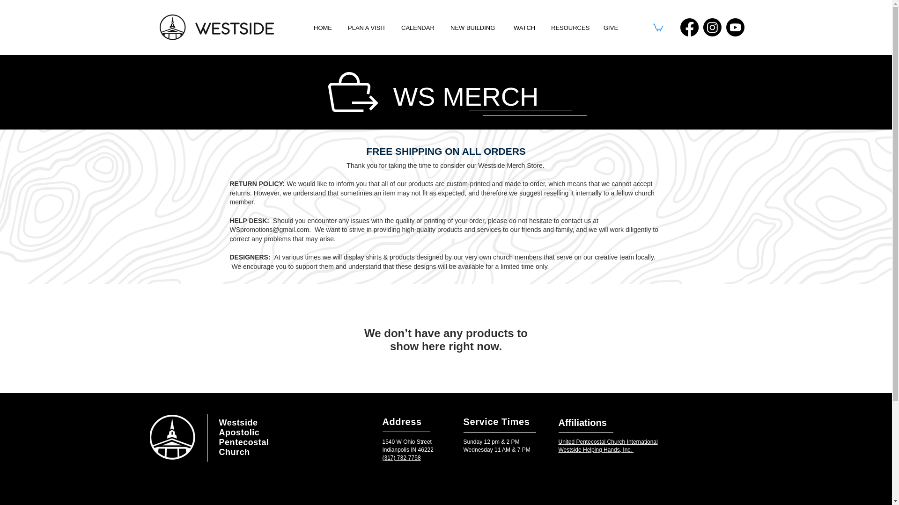  Describe the element at coordinates (608, 441) in the screenshot. I see `United Pentecostal Church International` at that location.